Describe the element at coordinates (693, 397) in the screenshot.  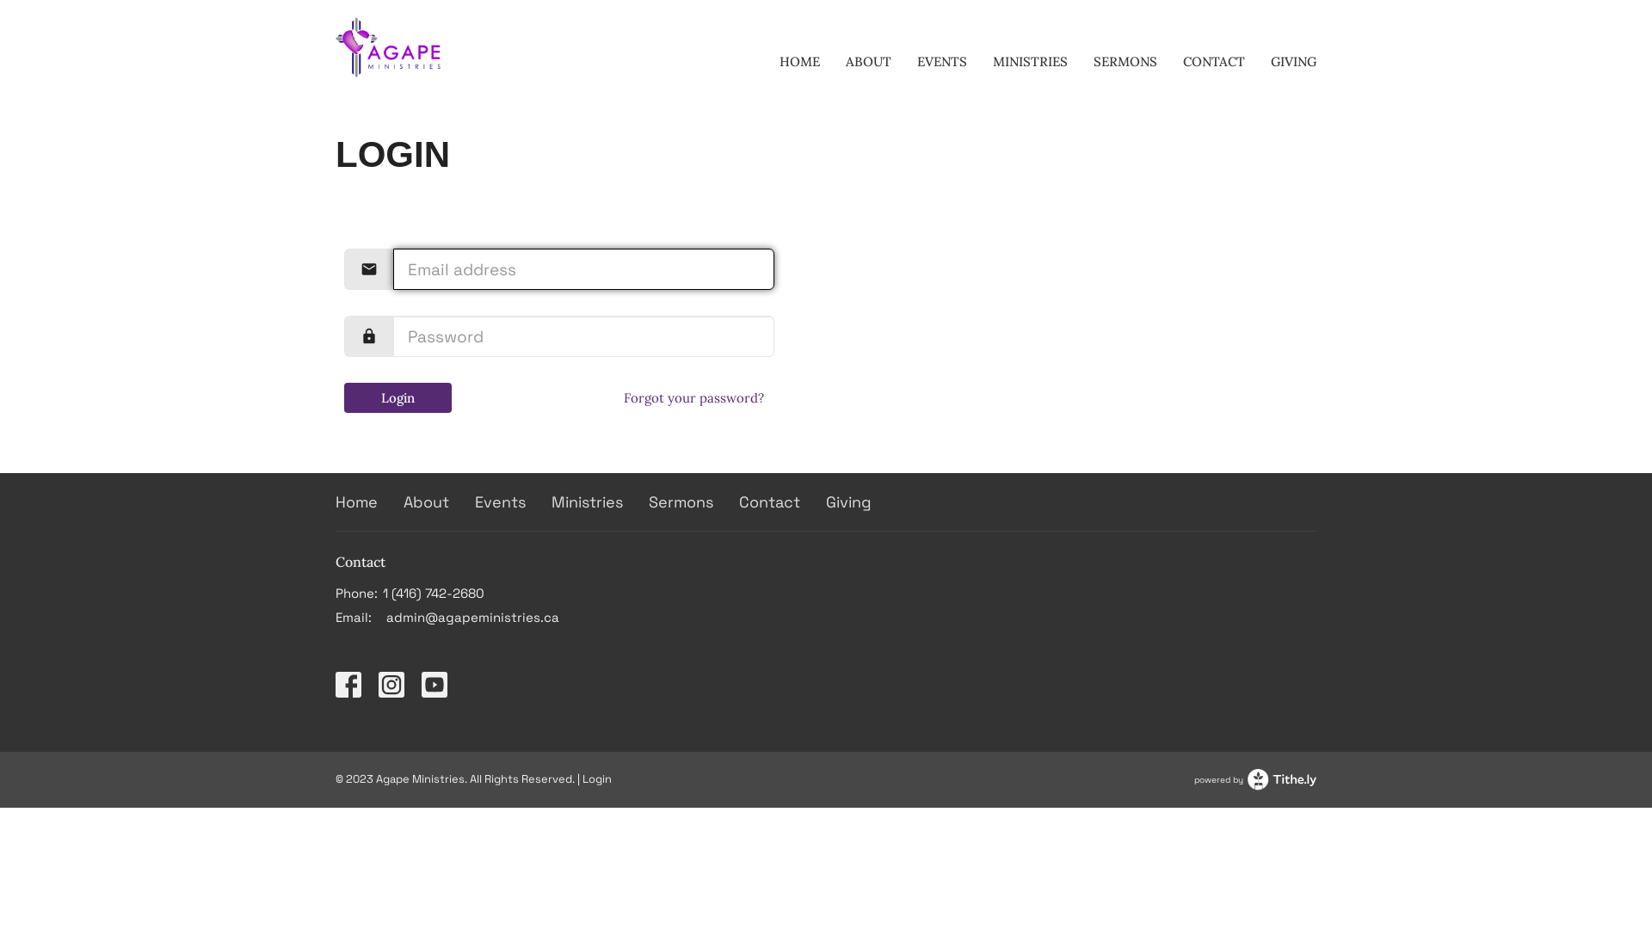
I see `Forgot your password?` at that location.